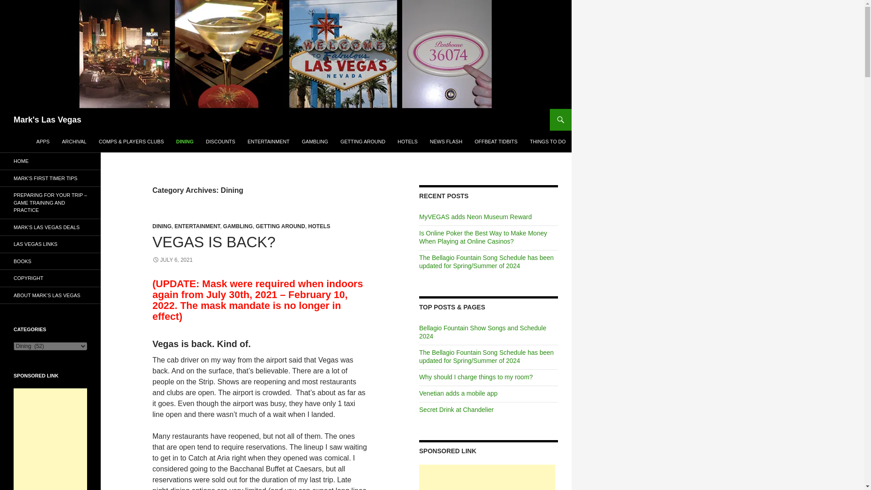  Describe the element at coordinates (362, 142) in the screenshot. I see `GETTING AROUND` at that location.